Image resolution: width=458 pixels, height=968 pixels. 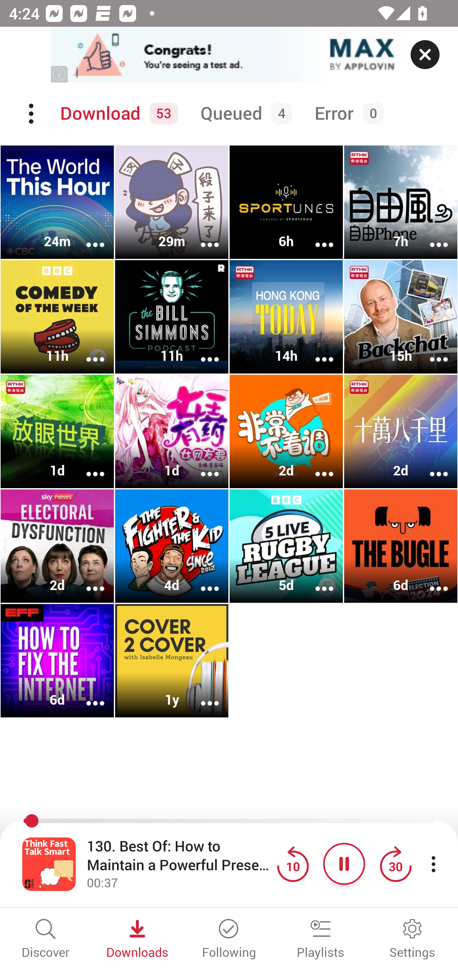 What do you see at coordinates (321, 939) in the screenshot?
I see `Playlists` at bounding box center [321, 939].